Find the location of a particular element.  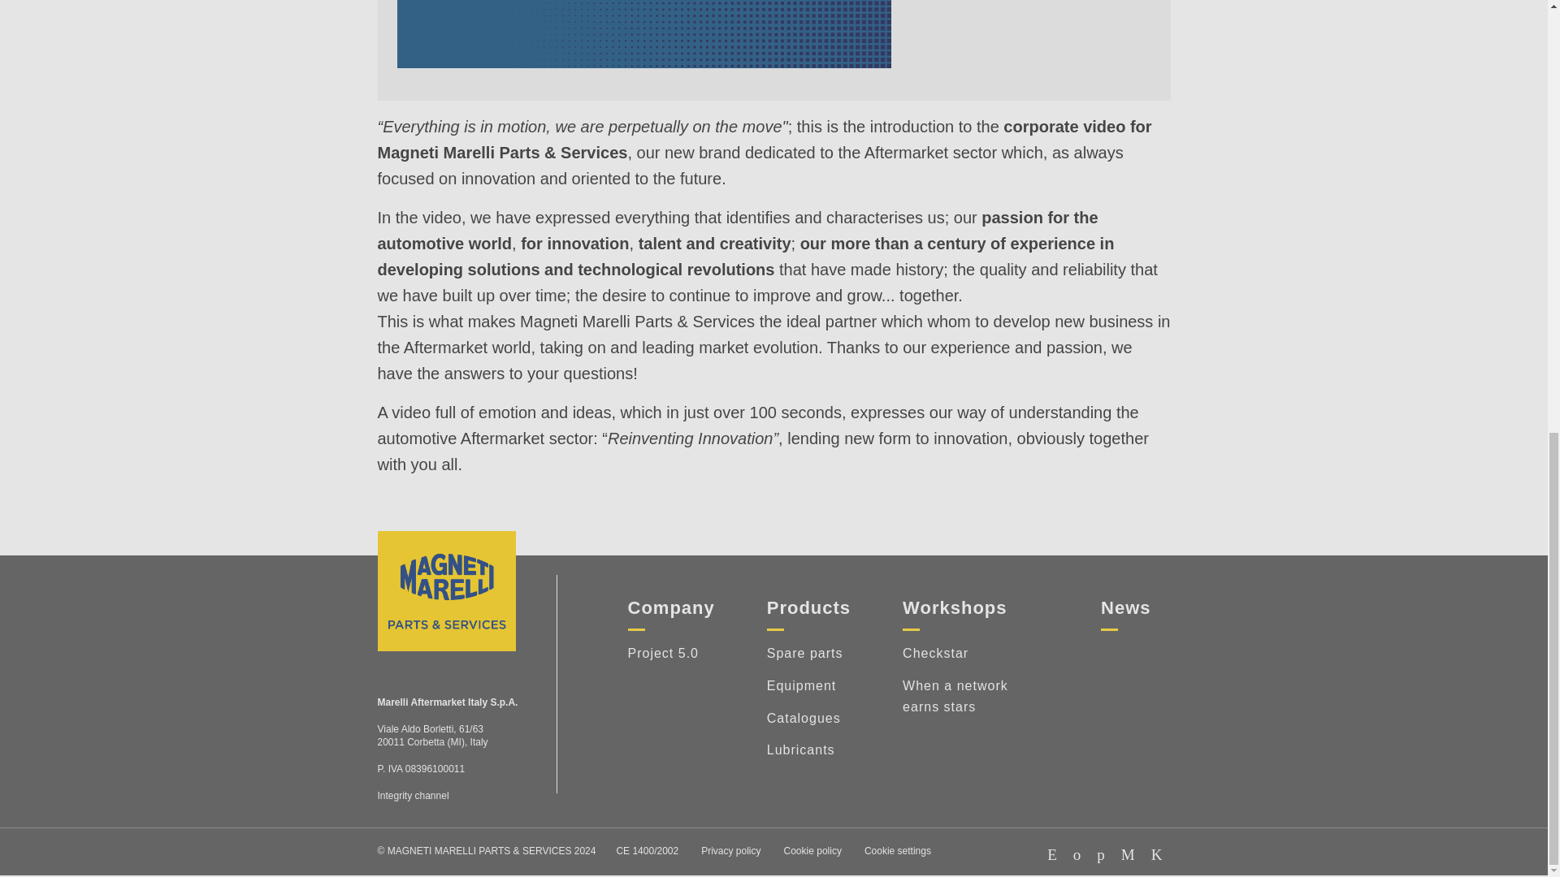

Catalogues is located at coordinates (808, 712).